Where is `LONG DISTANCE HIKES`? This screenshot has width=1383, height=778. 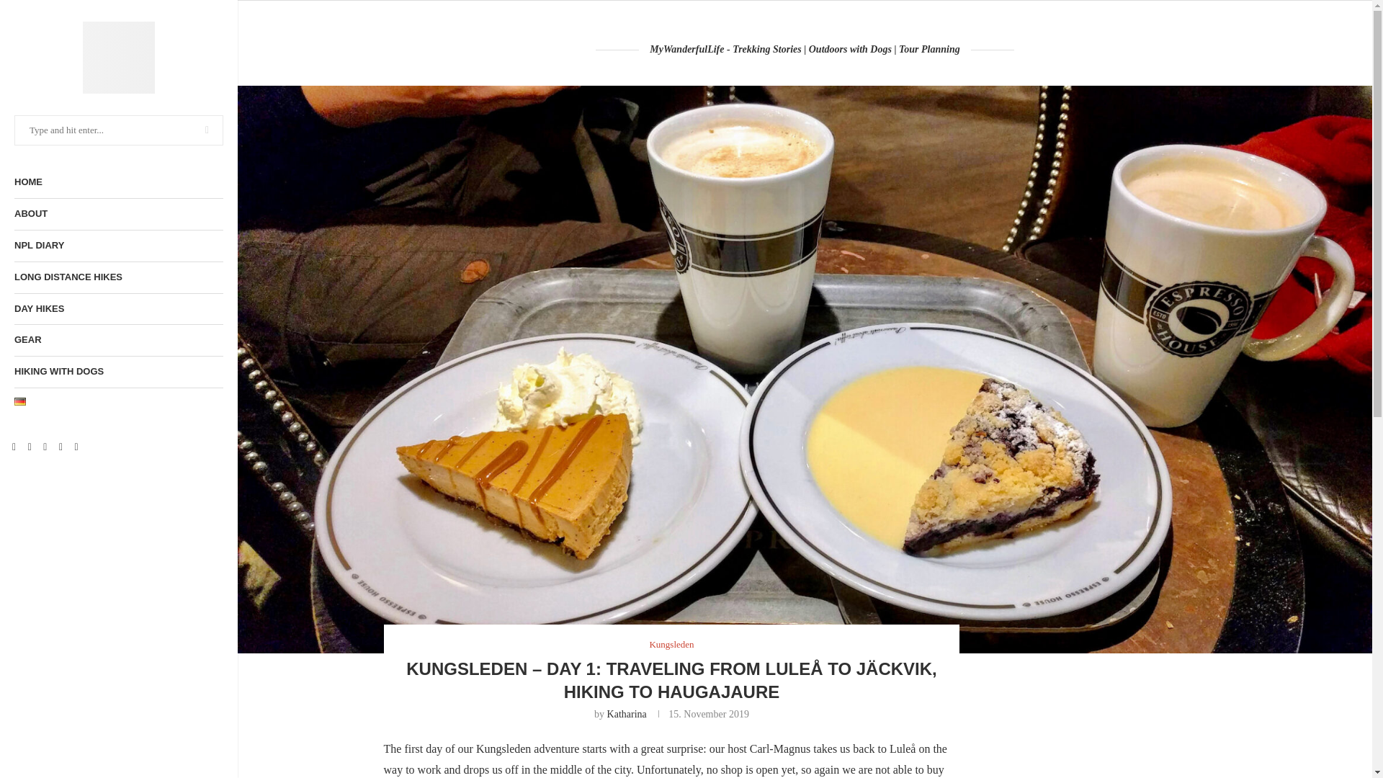
LONG DISTANCE HIKES is located at coordinates (118, 277).